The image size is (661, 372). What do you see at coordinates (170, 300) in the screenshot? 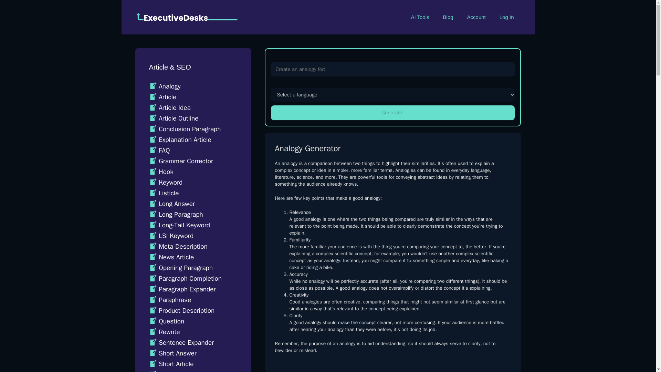
I see `Paraphrase` at bounding box center [170, 300].